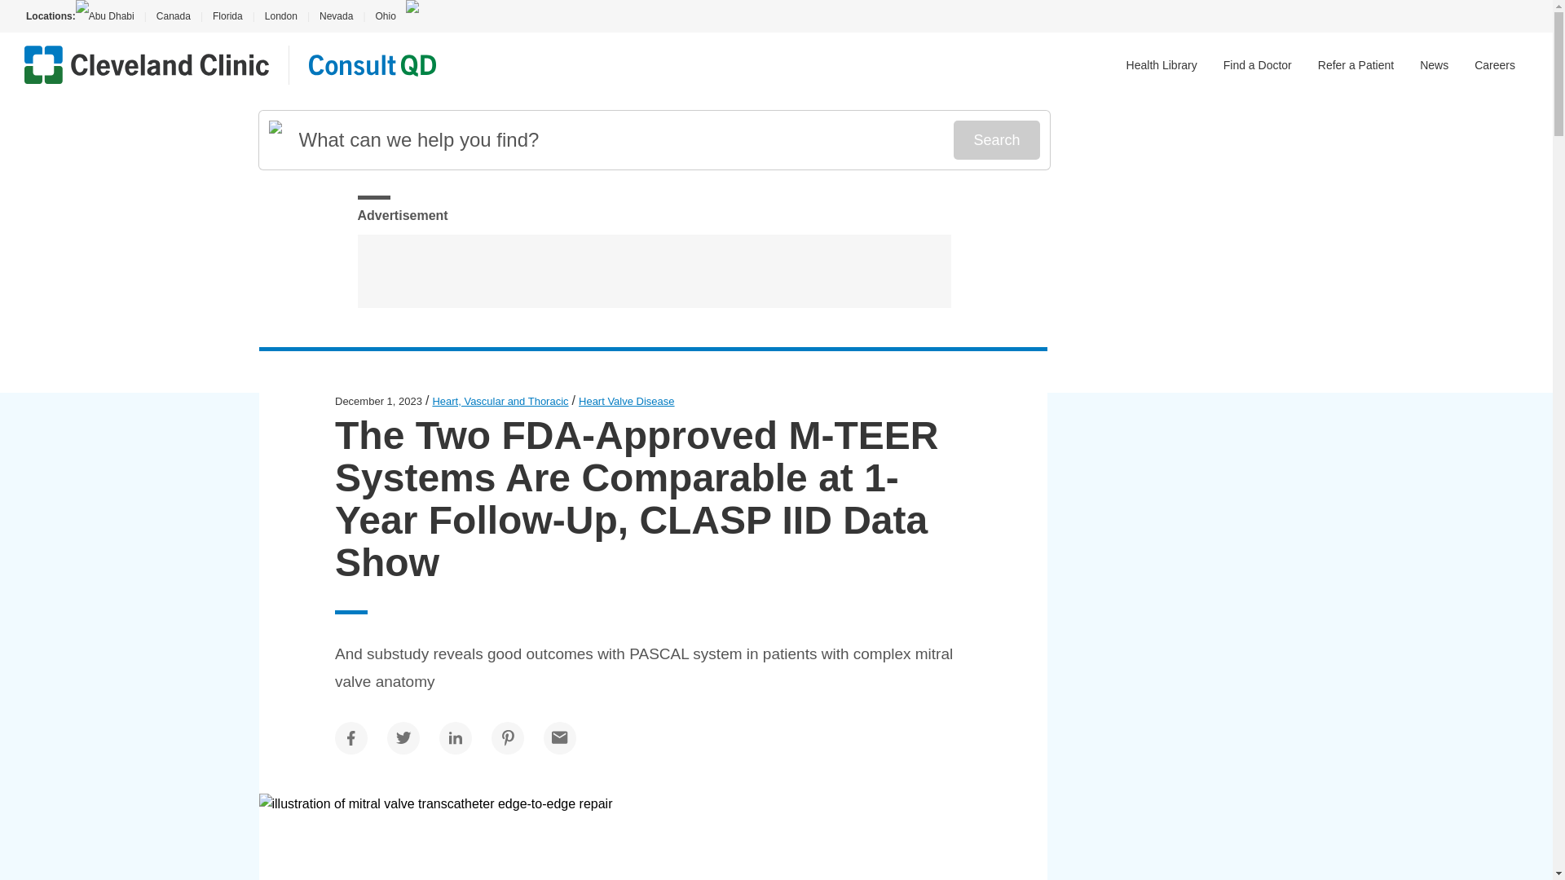 This screenshot has height=880, width=1565. I want to click on Florida, so click(227, 16).